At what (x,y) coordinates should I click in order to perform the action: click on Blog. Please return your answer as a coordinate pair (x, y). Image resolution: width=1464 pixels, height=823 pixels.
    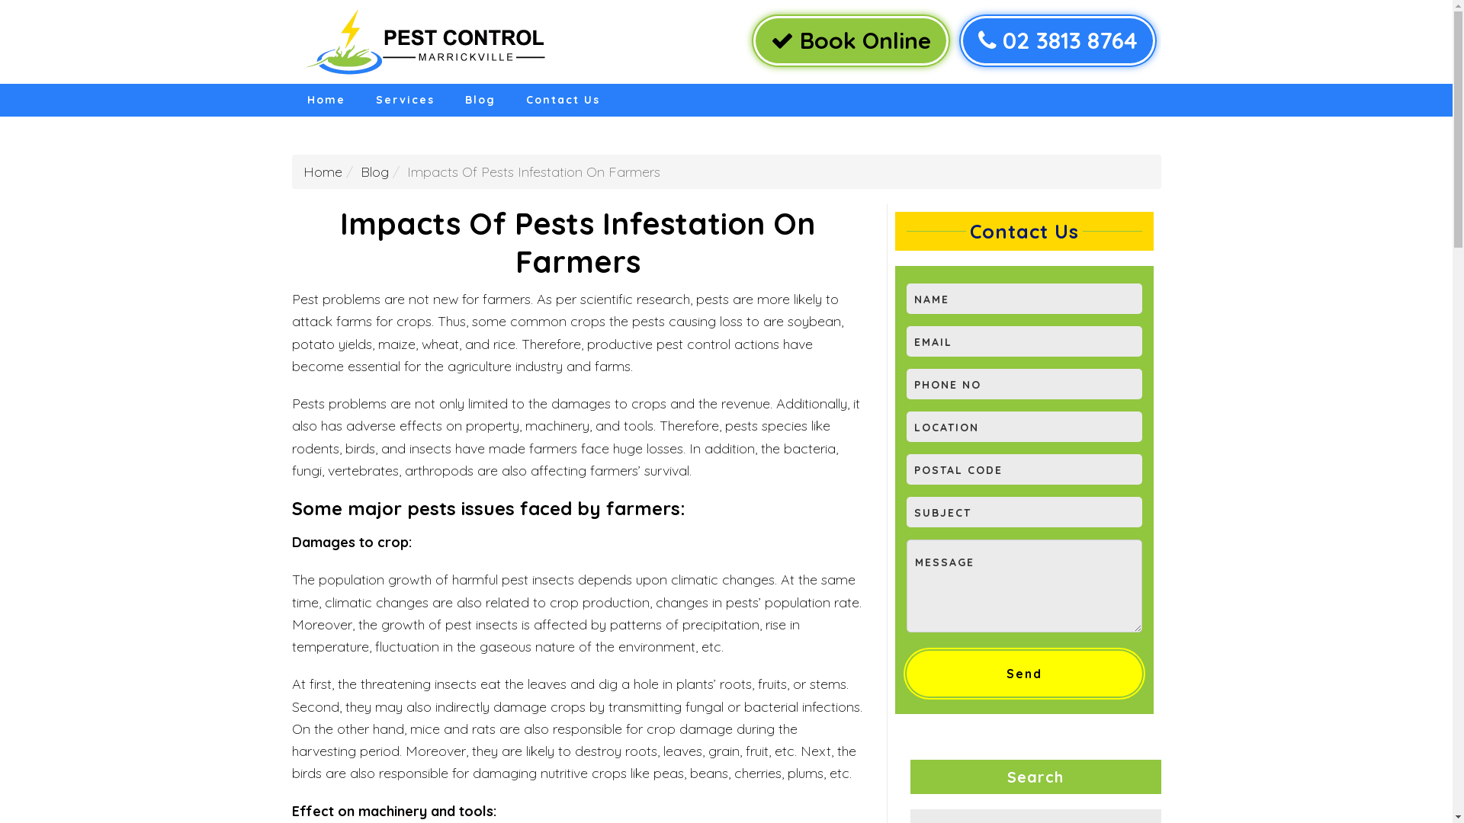
    Looking at the image, I should click on (480, 101).